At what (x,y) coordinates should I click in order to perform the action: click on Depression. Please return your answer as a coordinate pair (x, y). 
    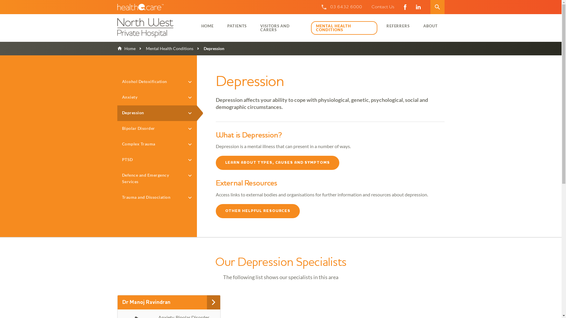
    Looking at the image, I should click on (157, 113).